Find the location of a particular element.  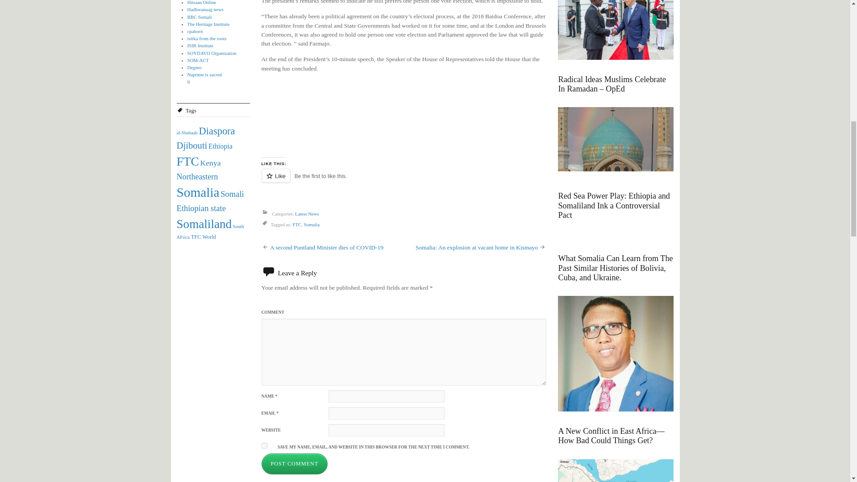

BBC Somali is located at coordinates (200, 17).